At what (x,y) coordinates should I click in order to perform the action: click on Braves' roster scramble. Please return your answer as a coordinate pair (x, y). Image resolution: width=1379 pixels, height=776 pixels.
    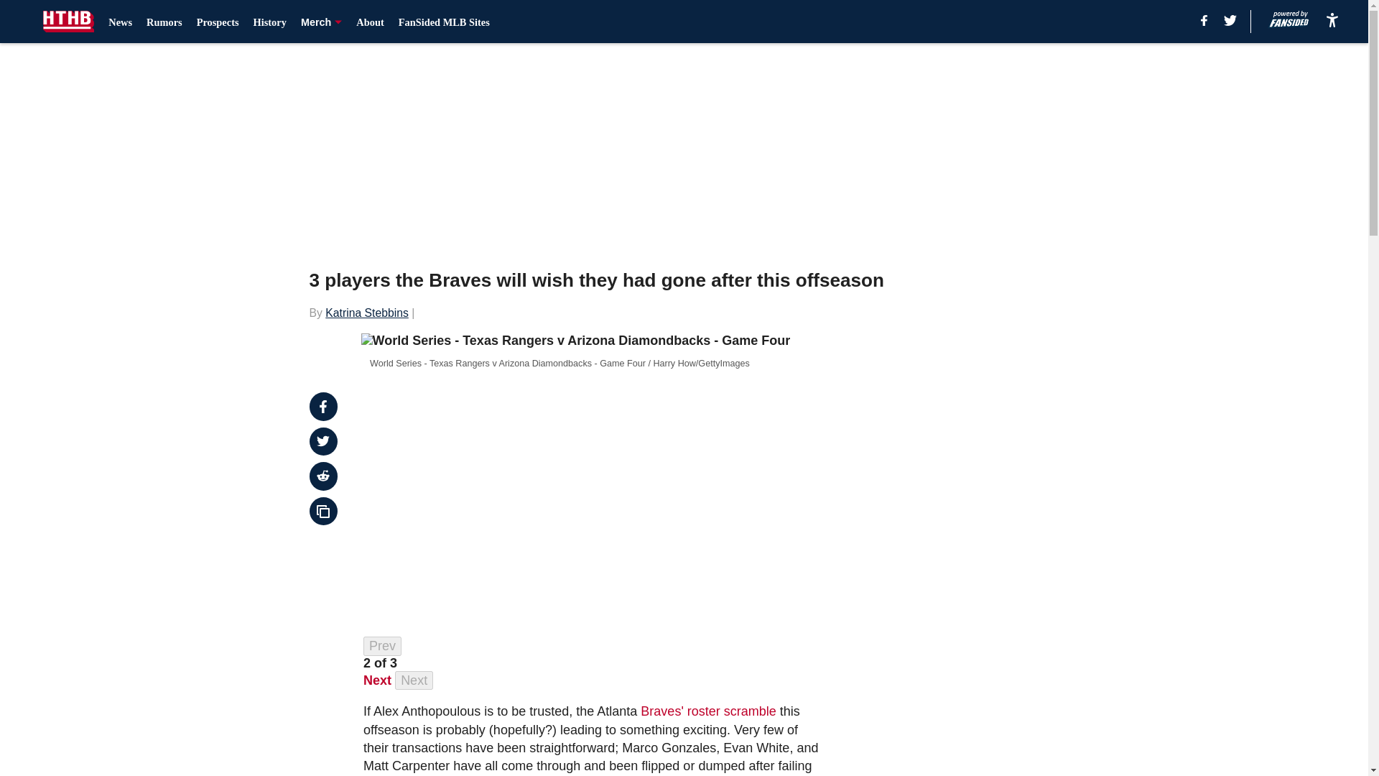
    Looking at the image, I should click on (708, 711).